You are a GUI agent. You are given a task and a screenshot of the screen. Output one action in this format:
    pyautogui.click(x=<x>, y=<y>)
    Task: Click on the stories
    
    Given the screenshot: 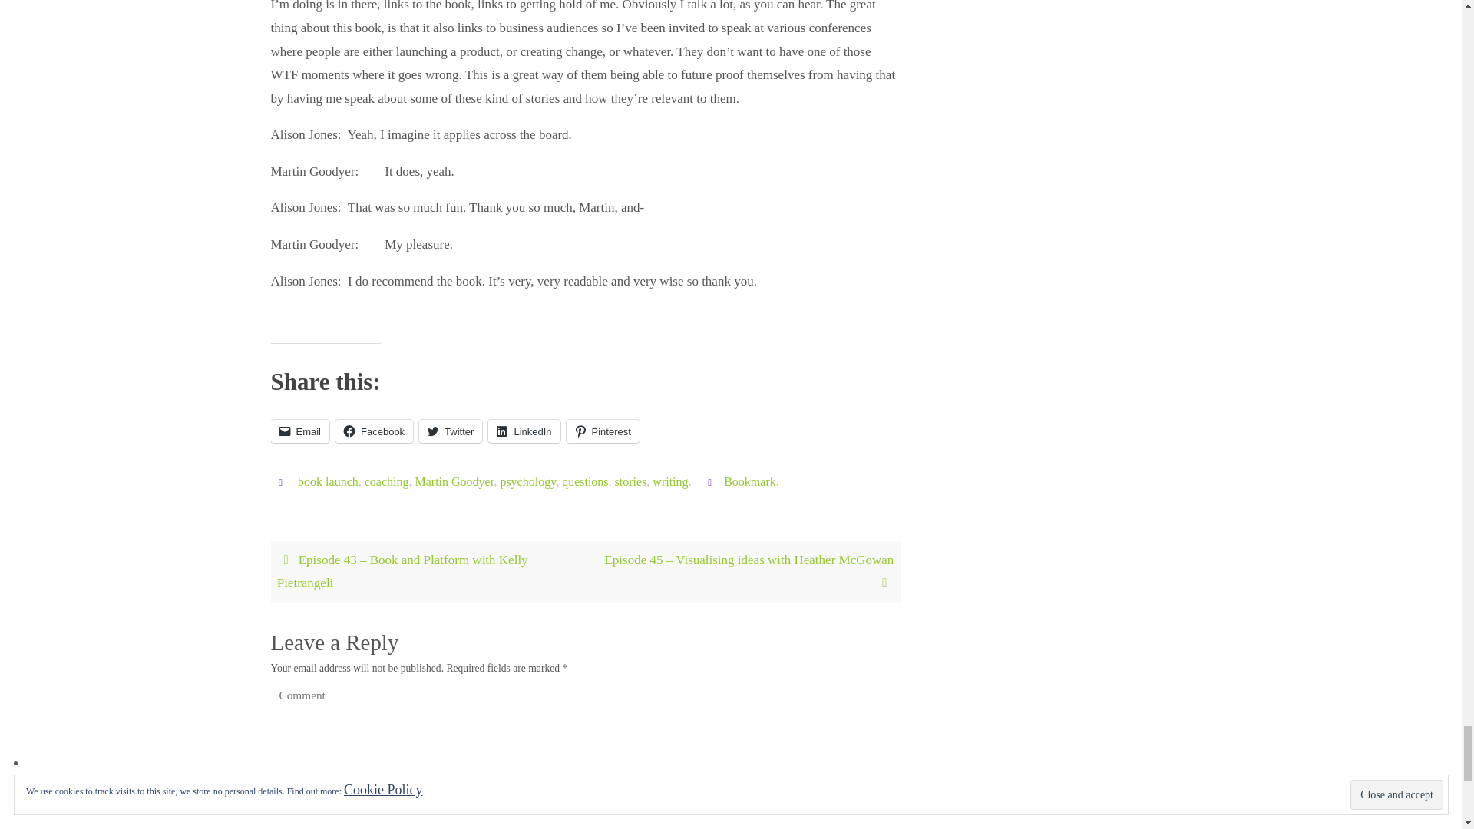 What is the action you would take?
    pyautogui.click(x=630, y=482)
    